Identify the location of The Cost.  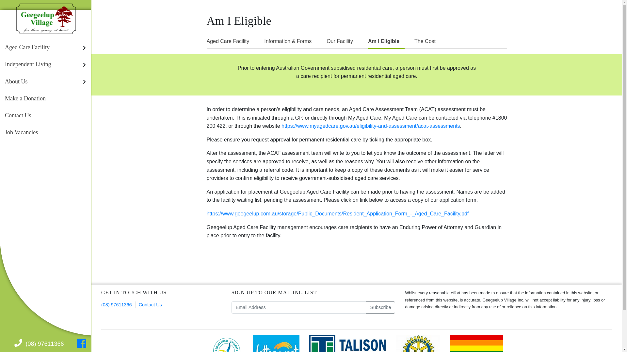
(428, 41).